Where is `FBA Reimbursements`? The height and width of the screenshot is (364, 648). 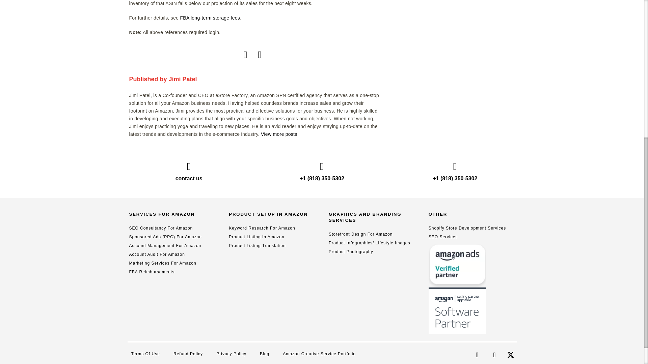
FBA Reimbursements is located at coordinates (152, 272).